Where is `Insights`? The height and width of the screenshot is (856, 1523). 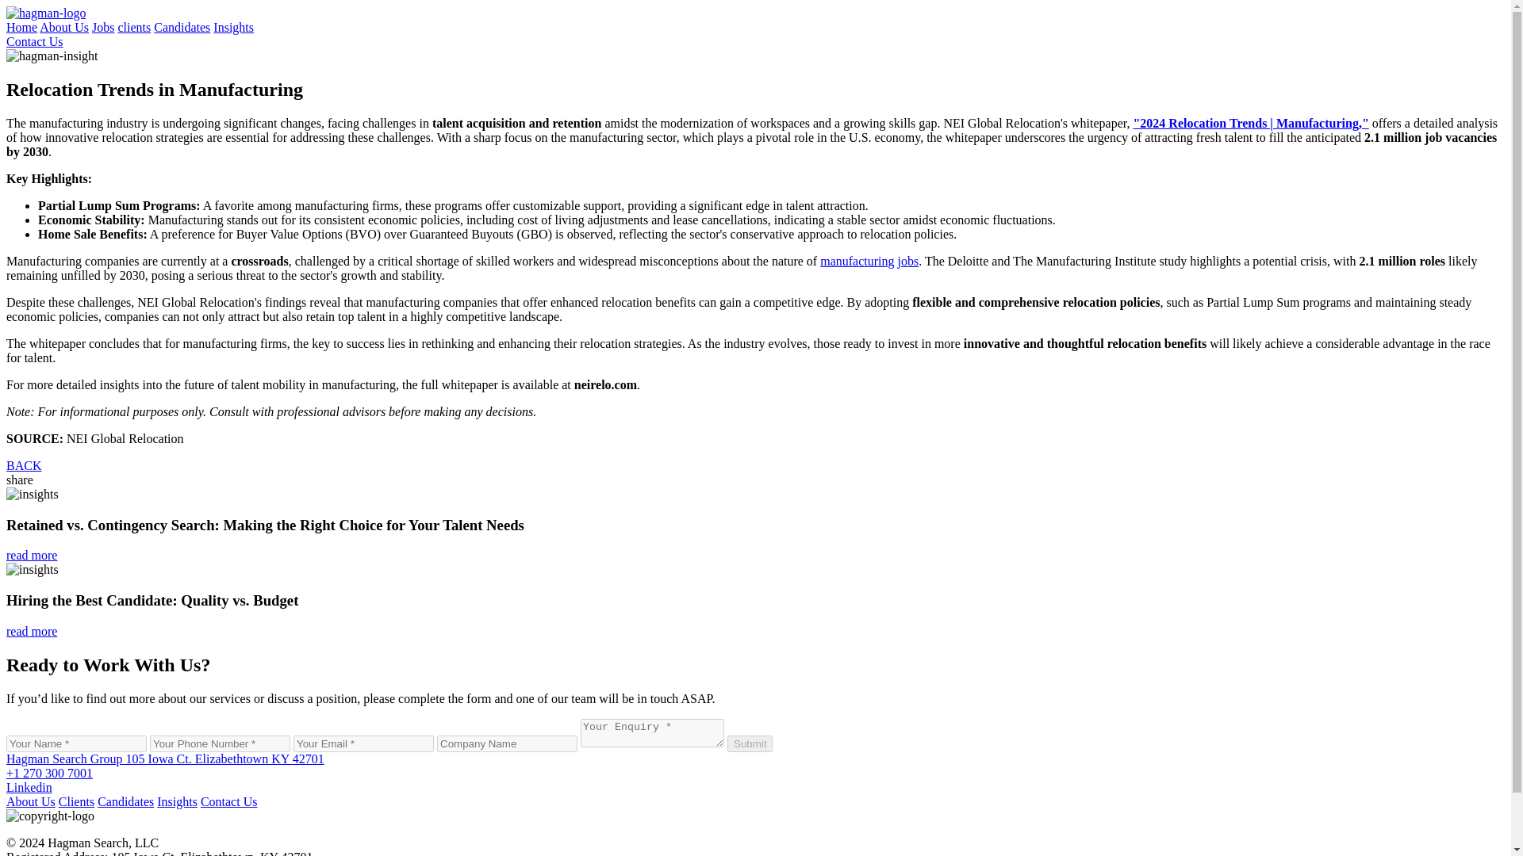 Insights is located at coordinates (233, 27).